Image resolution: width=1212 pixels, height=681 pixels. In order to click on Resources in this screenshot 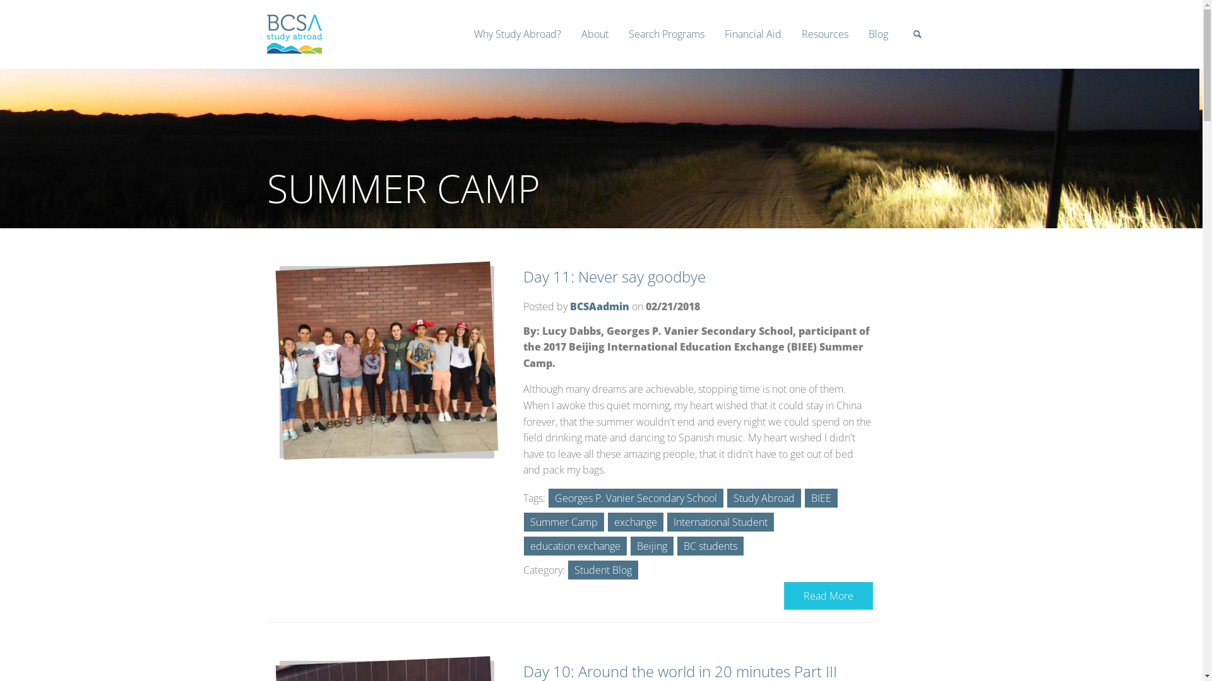, I will do `click(825, 34)`.